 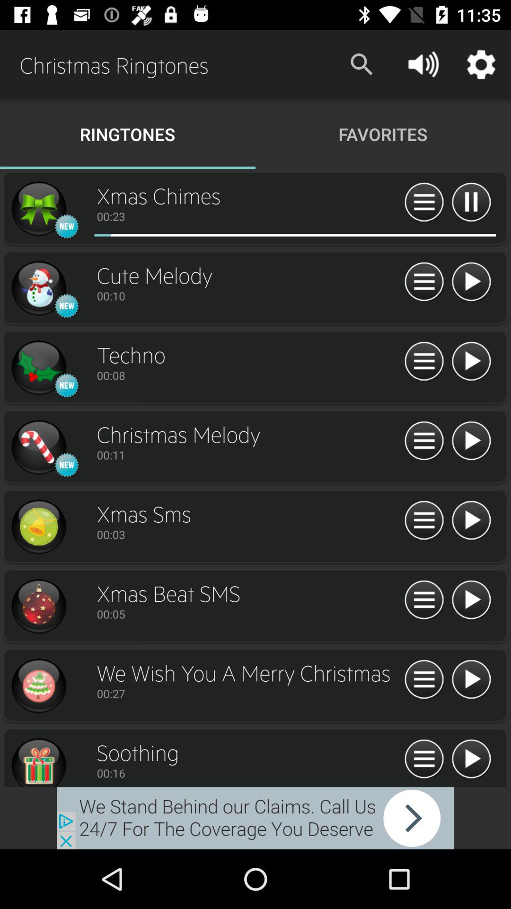 I want to click on option, so click(x=38, y=368).